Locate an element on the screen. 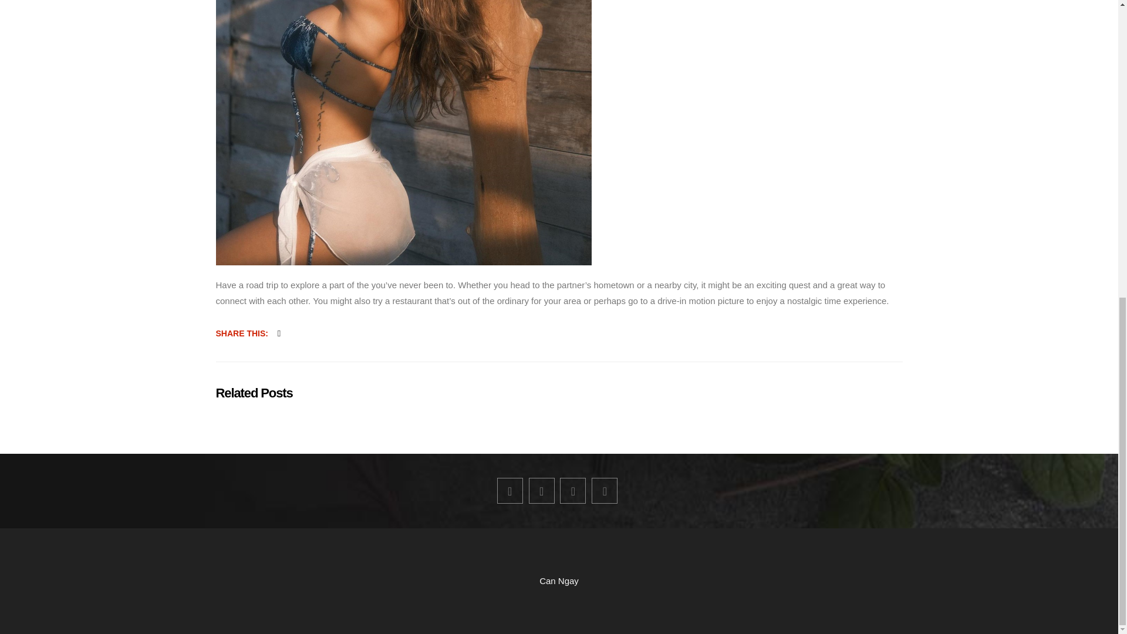 This screenshot has height=634, width=1127. Pinterest is located at coordinates (573, 491).